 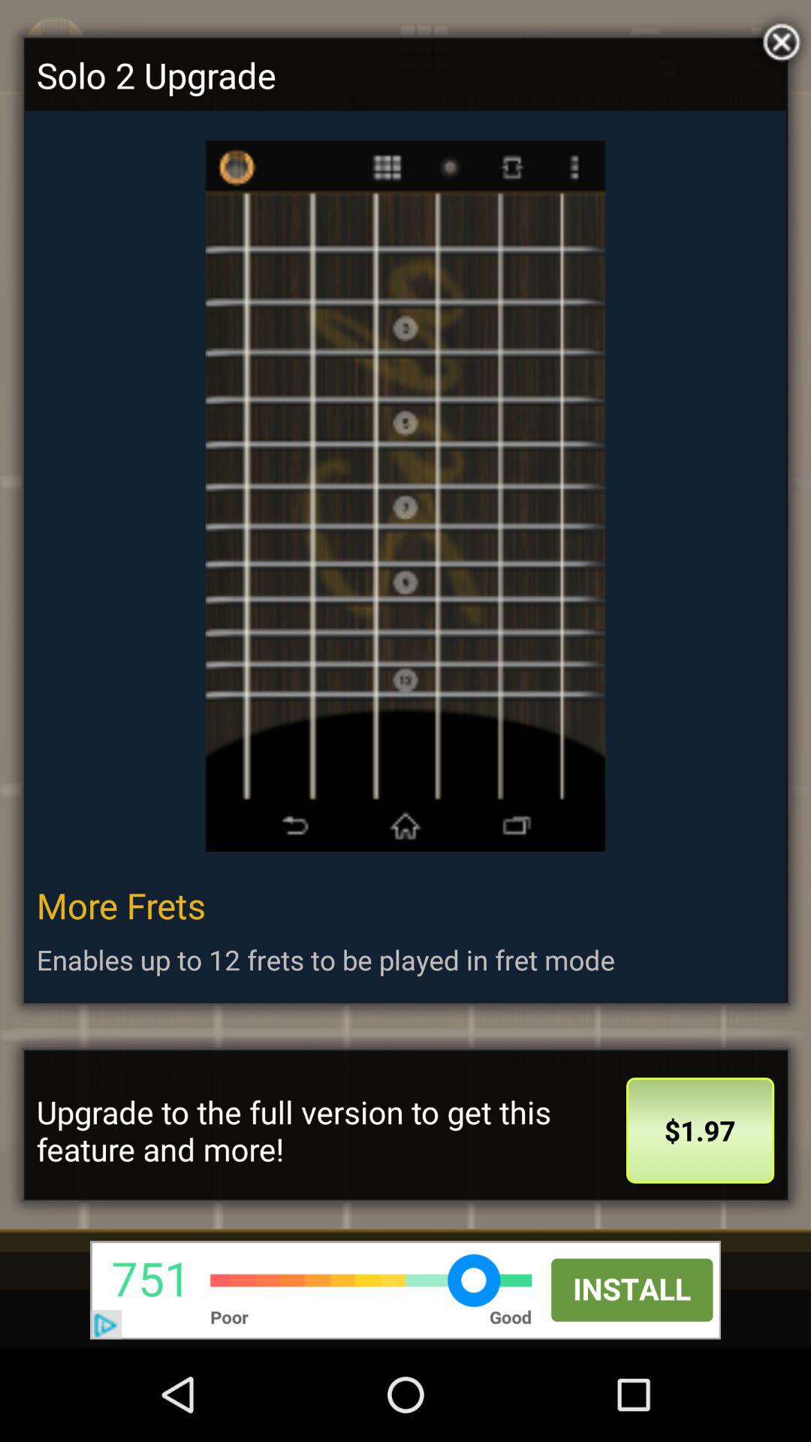 I want to click on close cords, so click(x=778, y=38).